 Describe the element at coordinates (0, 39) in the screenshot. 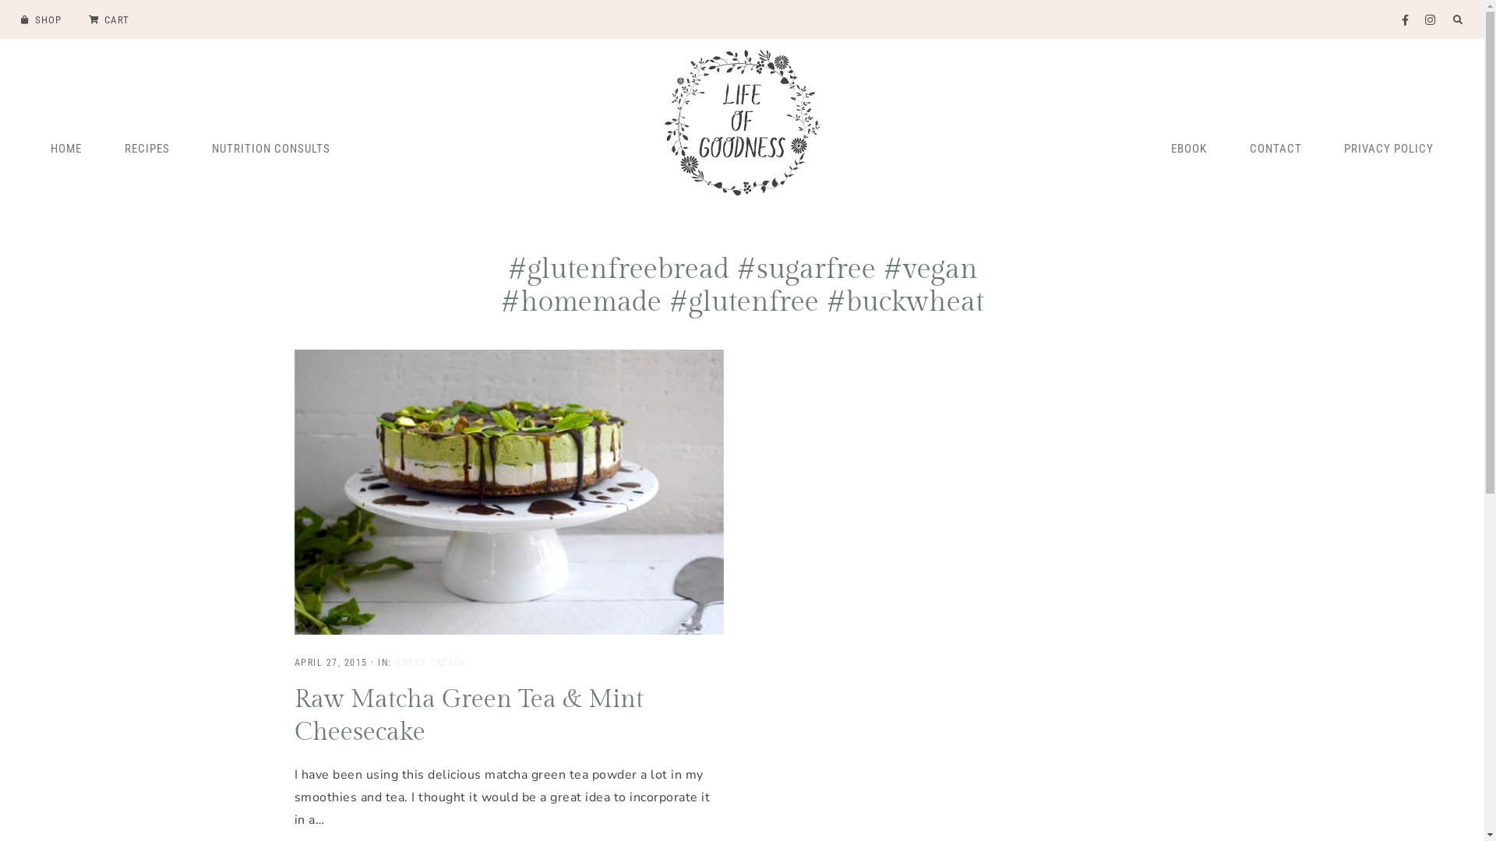

I see `Skip to primary navigation` at that location.